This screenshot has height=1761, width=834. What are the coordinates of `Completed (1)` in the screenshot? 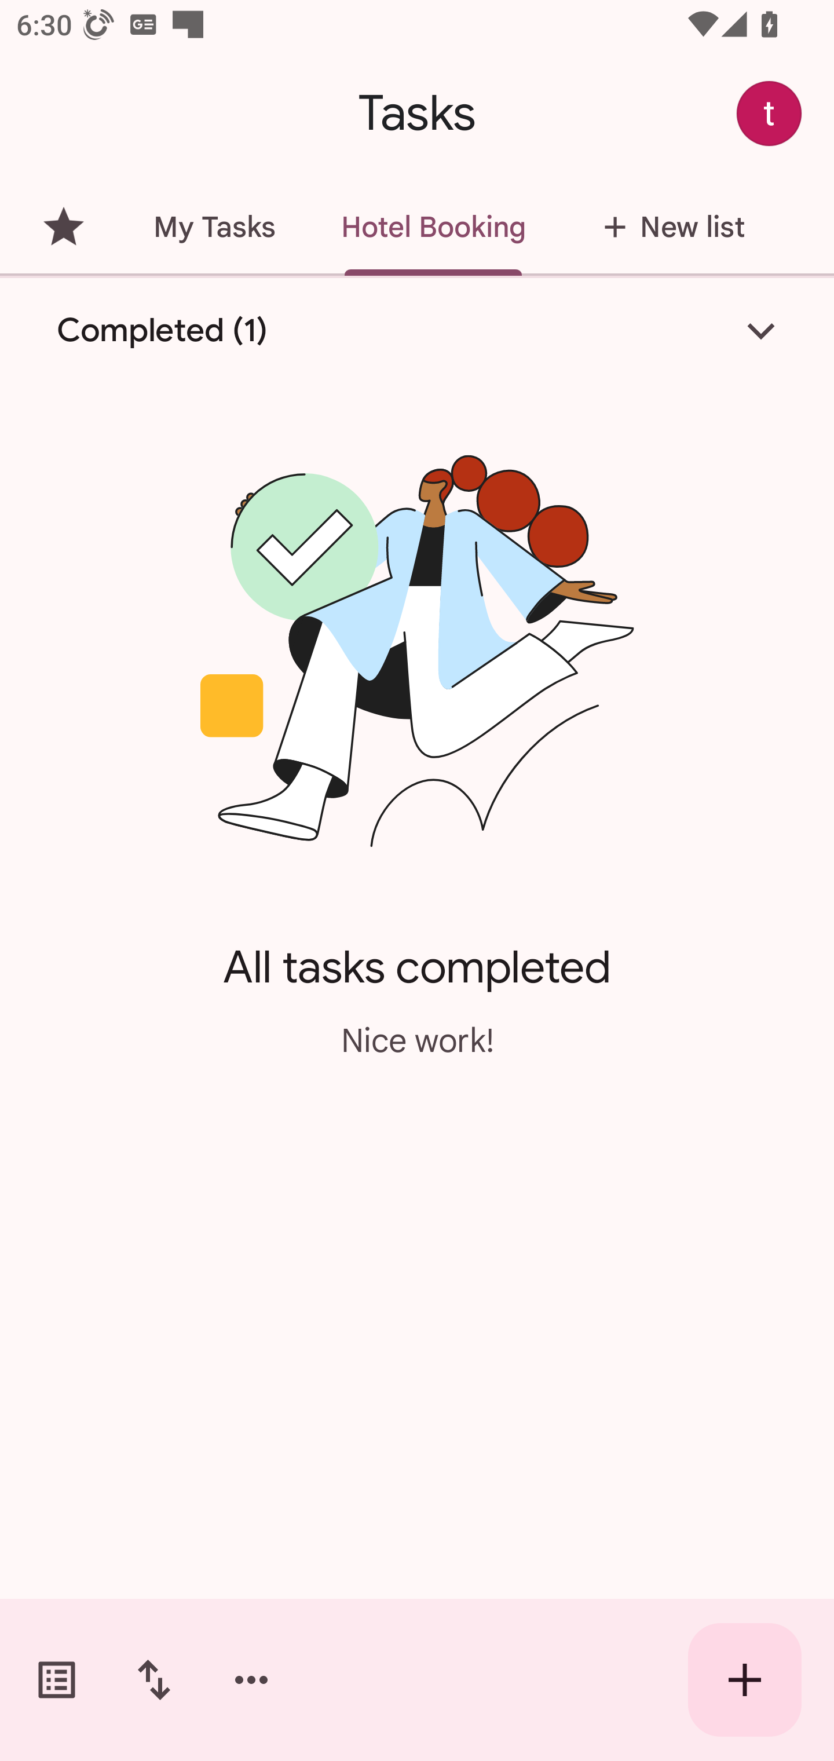 It's located at (417, 331).